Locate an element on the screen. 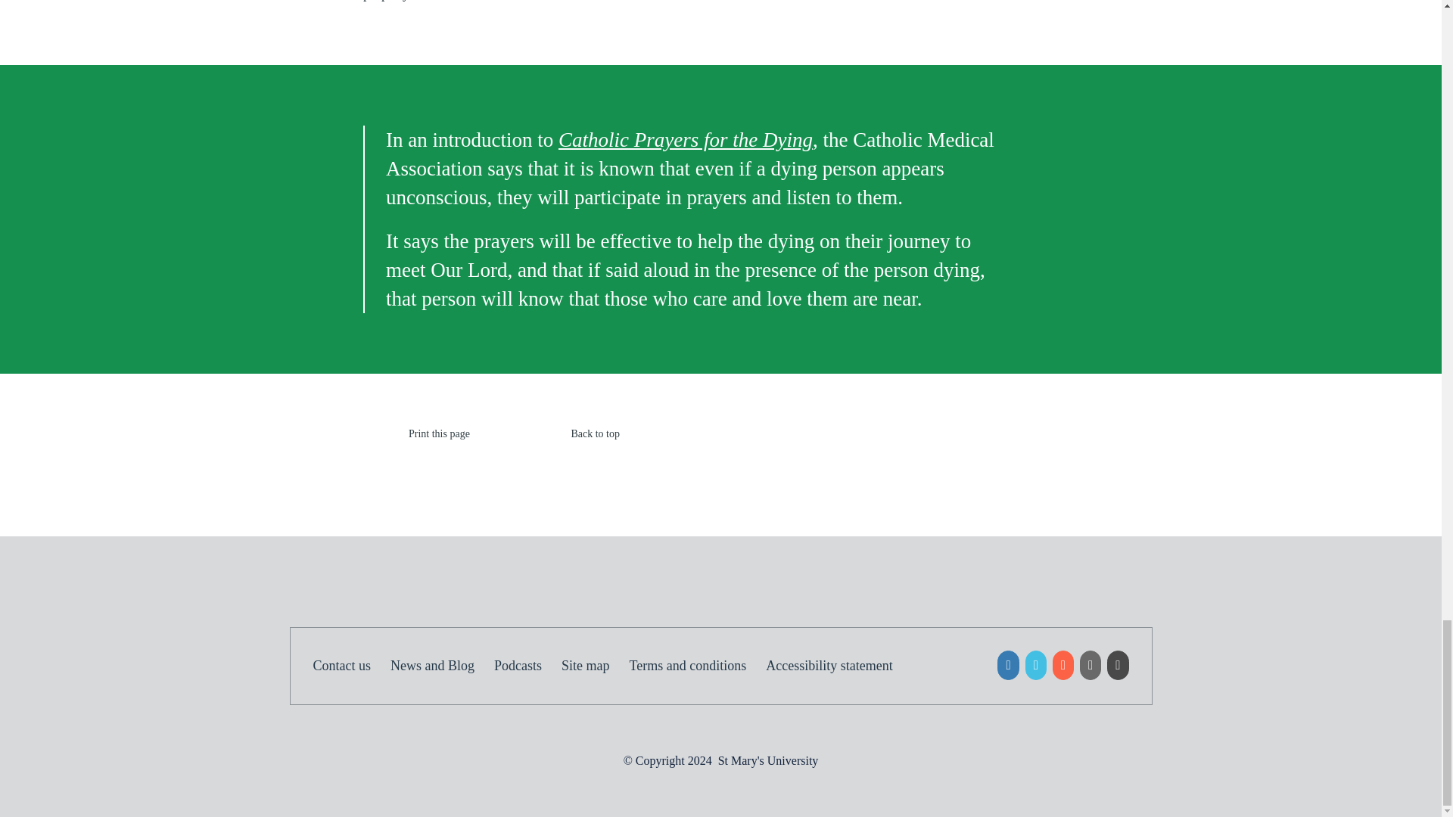 Image resolution: width=1453 pixels, height=817 pixels. Podcasts is located at coordinates (527, 666).